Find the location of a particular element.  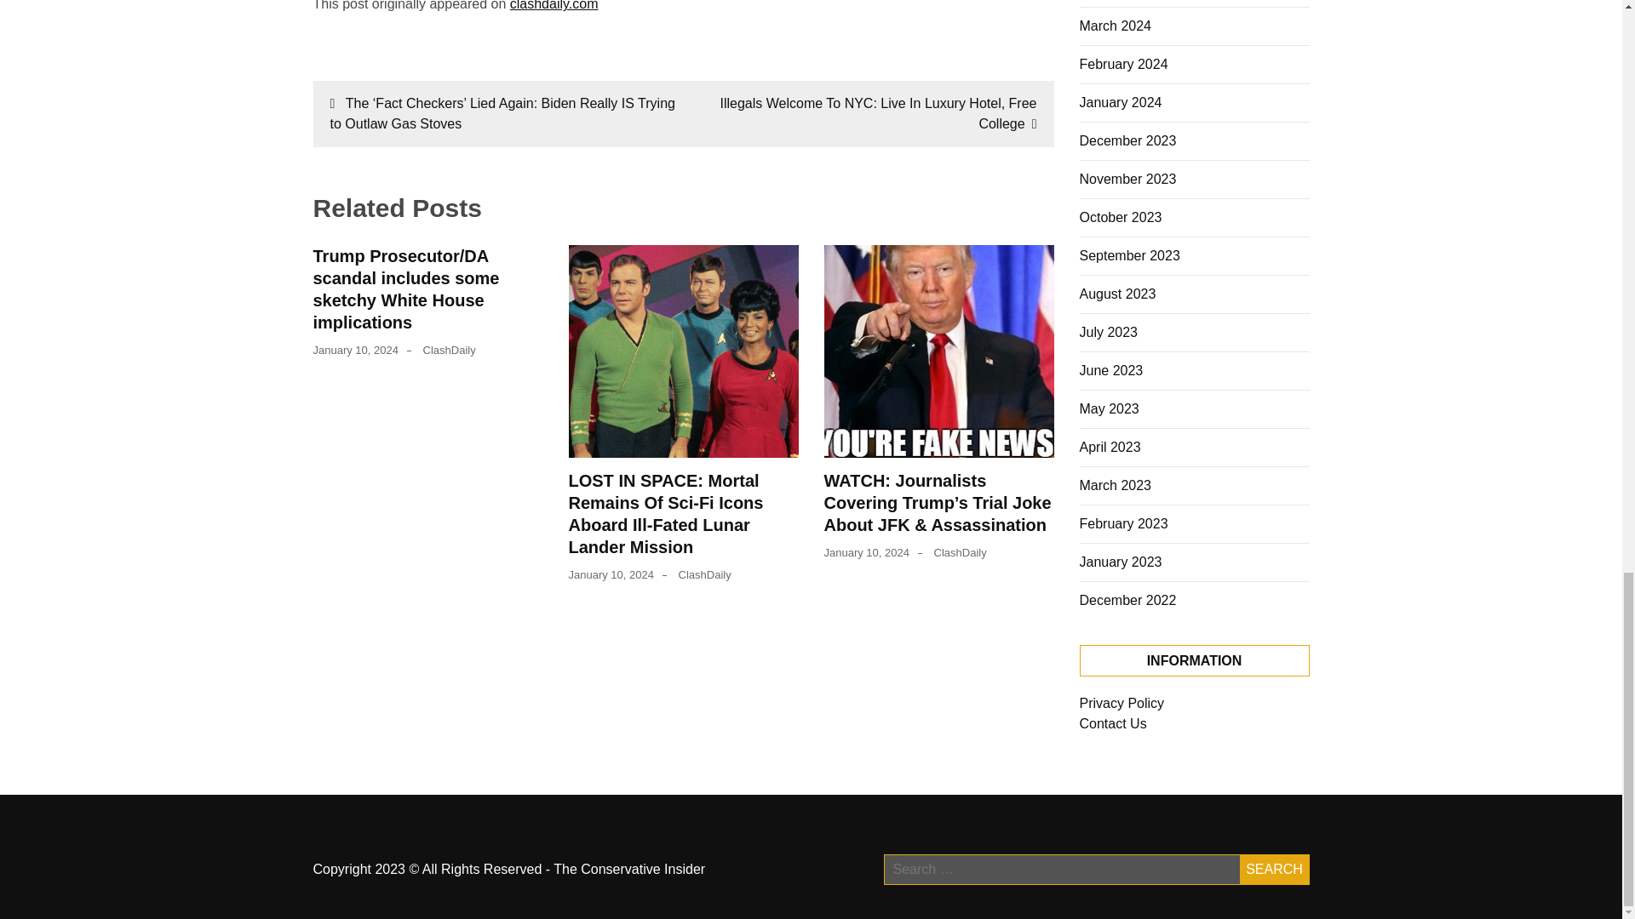

clashdaily.com is located at coordinates (554, 5).